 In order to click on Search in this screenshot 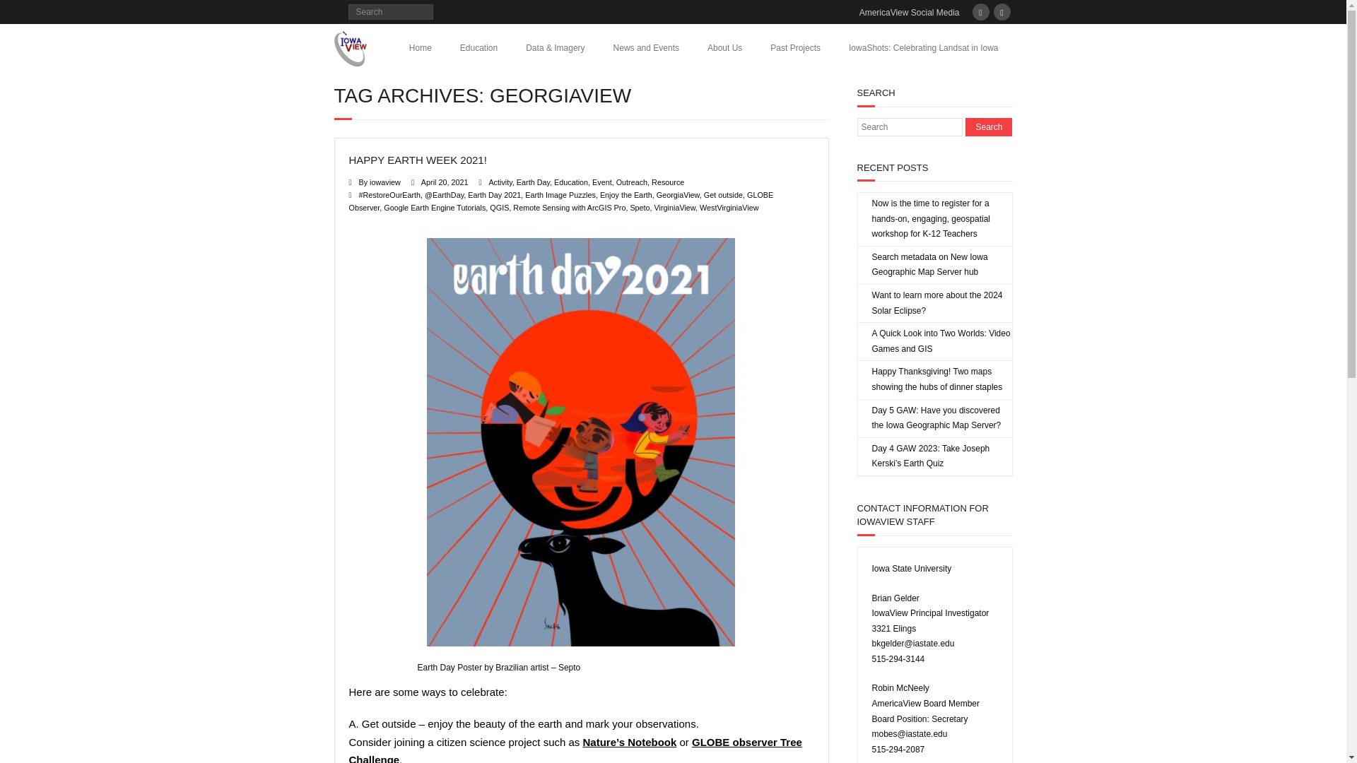, I will do `click(988, 126)`.